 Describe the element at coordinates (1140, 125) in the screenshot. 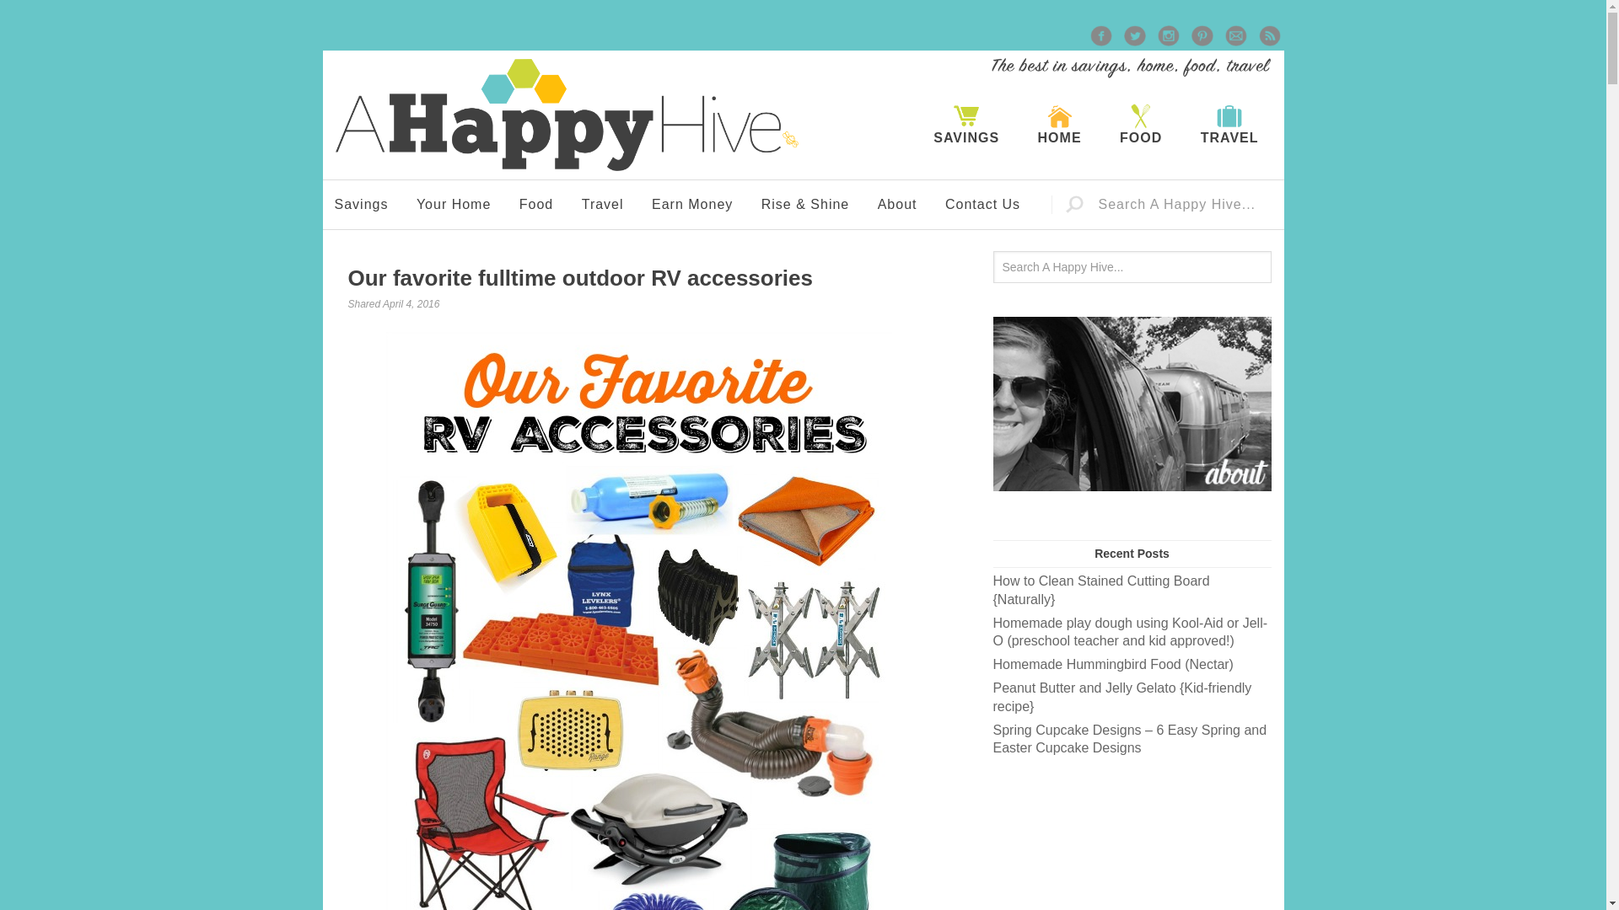

I see `FOOD` at that location.